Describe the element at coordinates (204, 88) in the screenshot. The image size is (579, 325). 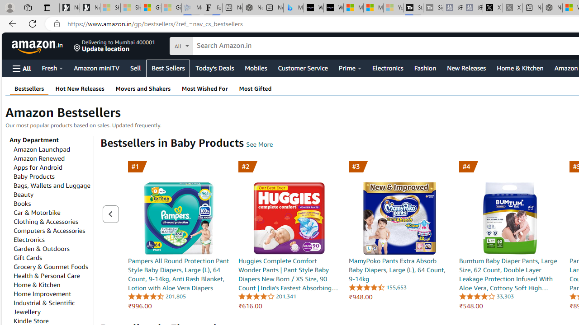
I see `Most Wished For` at that location.